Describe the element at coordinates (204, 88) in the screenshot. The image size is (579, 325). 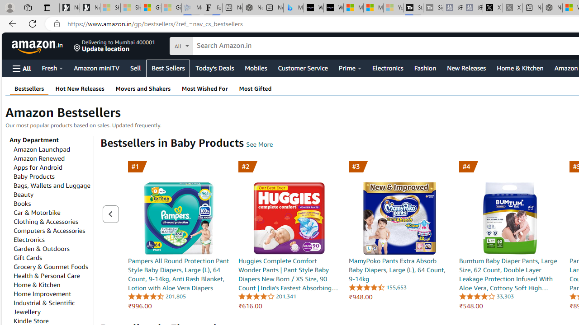
I see `Most Wished For` at that location.